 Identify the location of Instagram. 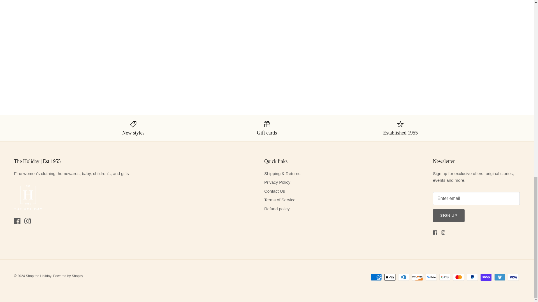
(443, 233).